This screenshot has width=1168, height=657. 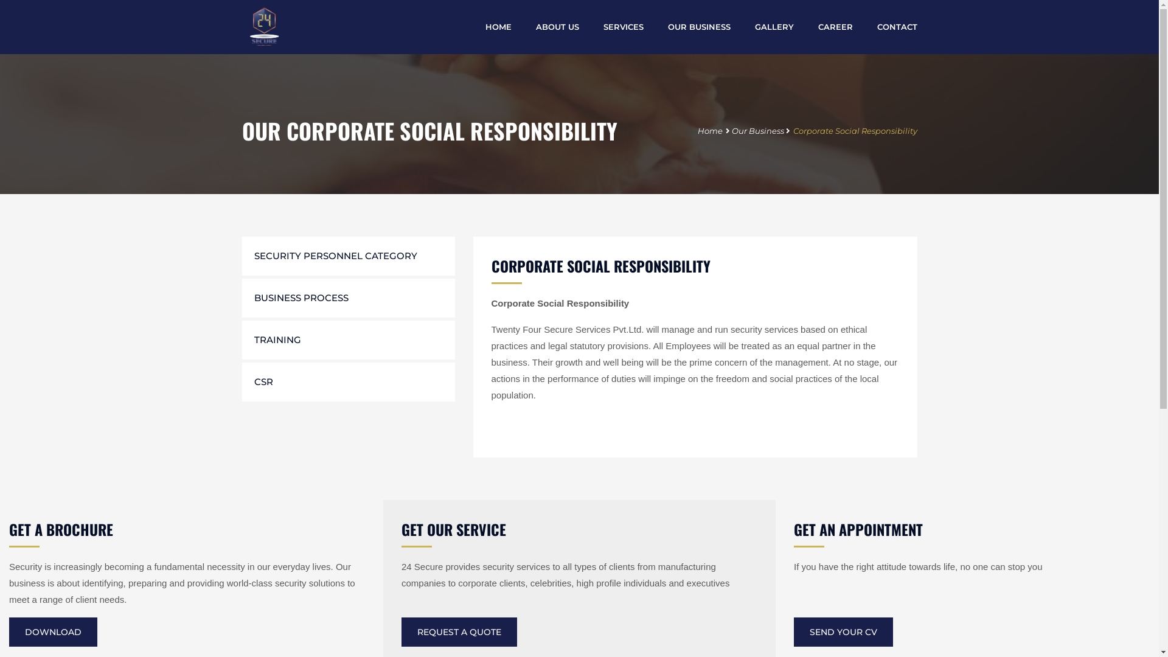 What do you see at coordinates (855, 131) in the screenshot?
I see `Corporate Social Responsibility` at bounding box center [855, 131].